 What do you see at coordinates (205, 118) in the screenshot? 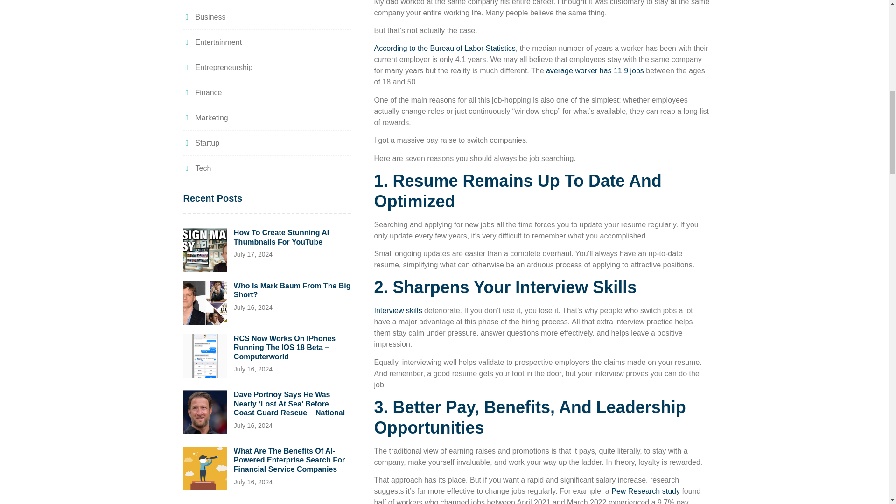
I see `Marketing` at bounding box center [205, 118].